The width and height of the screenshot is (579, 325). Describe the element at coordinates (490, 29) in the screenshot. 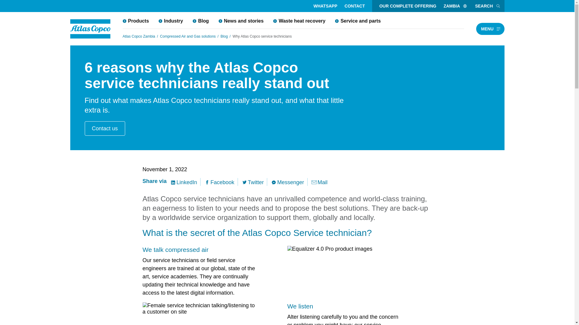

I see `MENU` at that location.